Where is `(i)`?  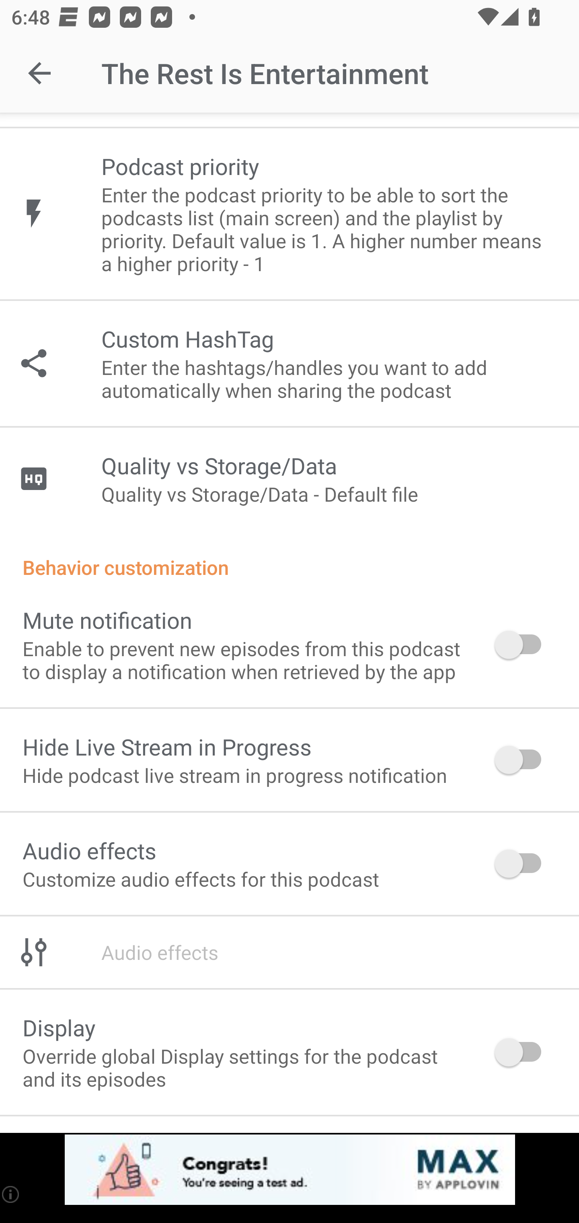 (i) is located at coordinates (11, 1194).